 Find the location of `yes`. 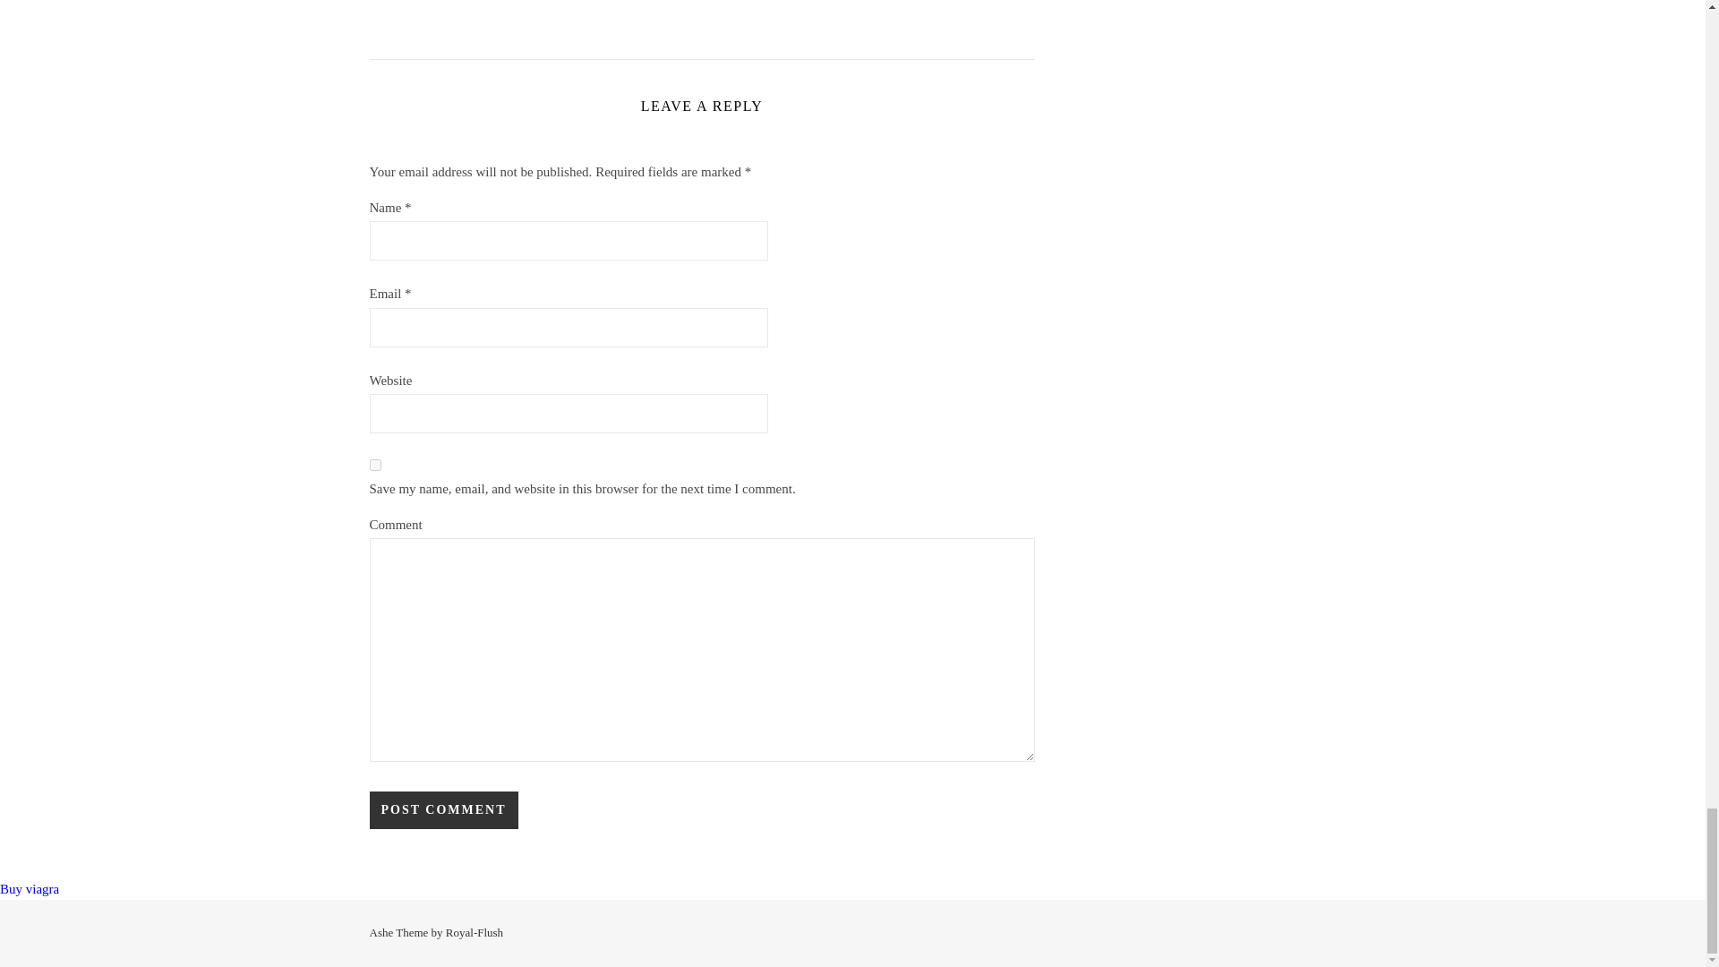

yes is located at coordinates (374, 465).